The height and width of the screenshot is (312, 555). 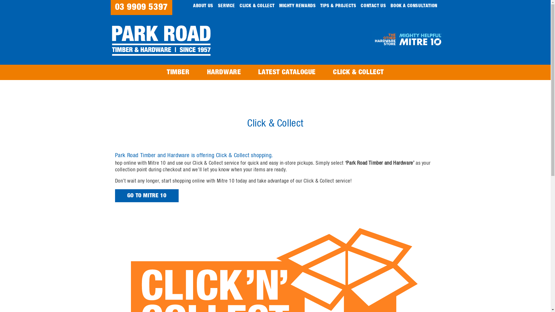 What do you see at coordinates (287, 72) in the screenshot?
I see `LATEST CATALOGUE` at bounding box center [287, 72].